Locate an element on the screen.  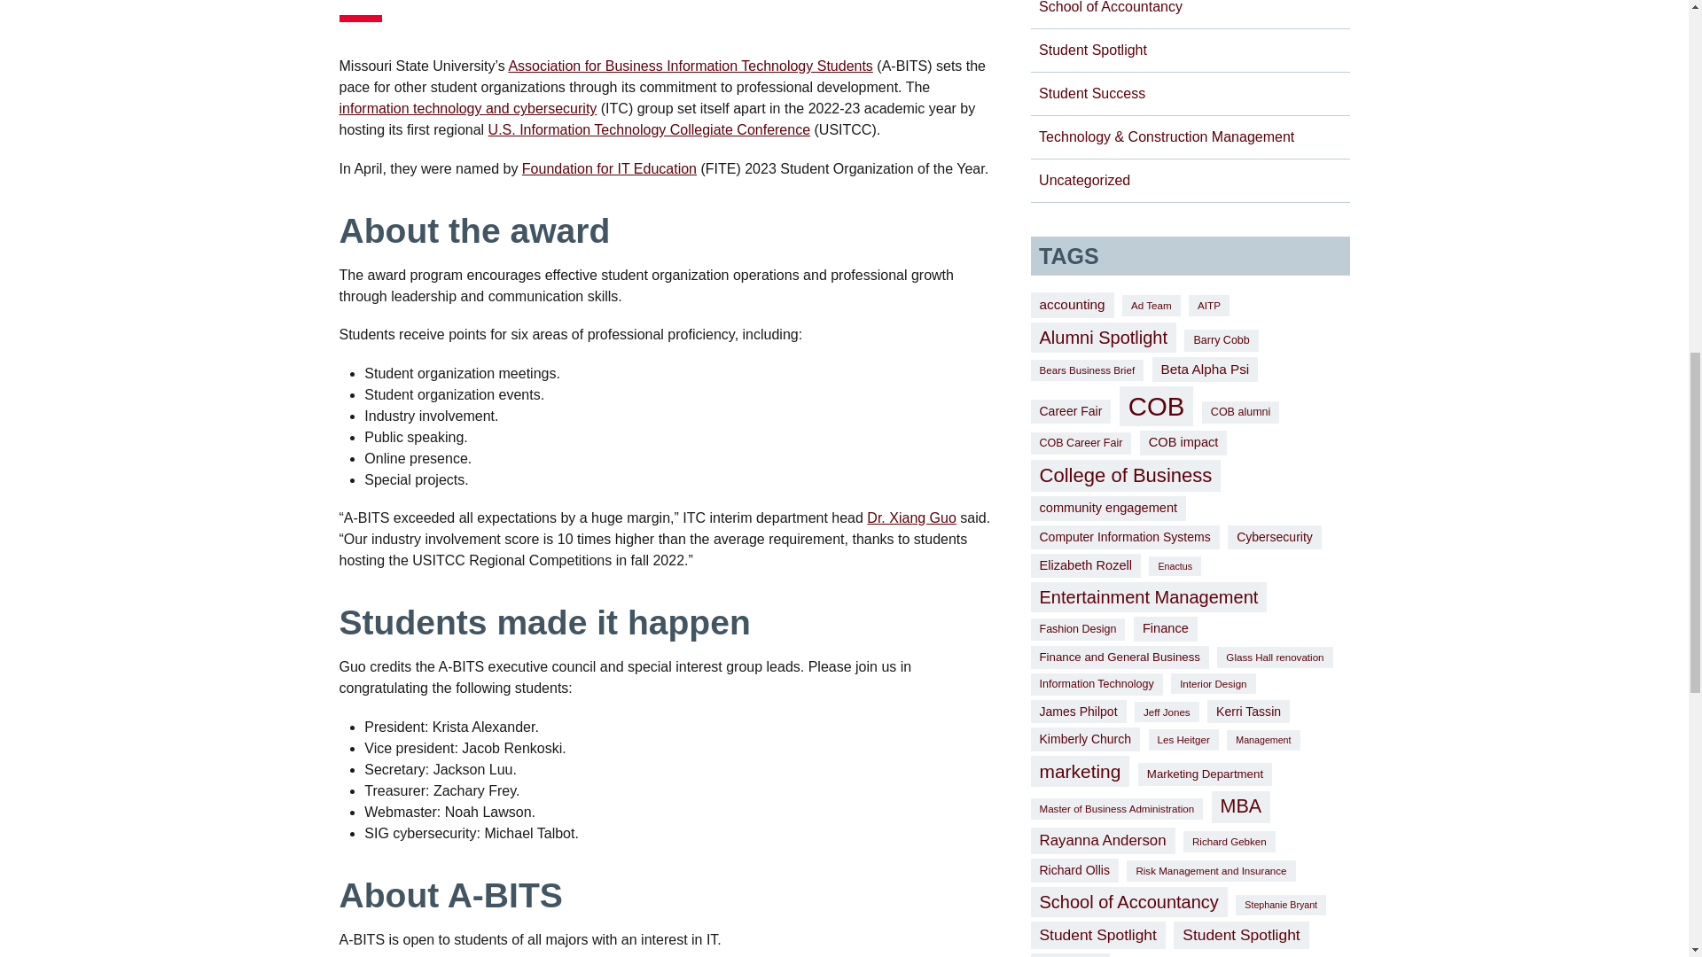
Association for Business Information Technology Students is located at coordinates (690, 66).